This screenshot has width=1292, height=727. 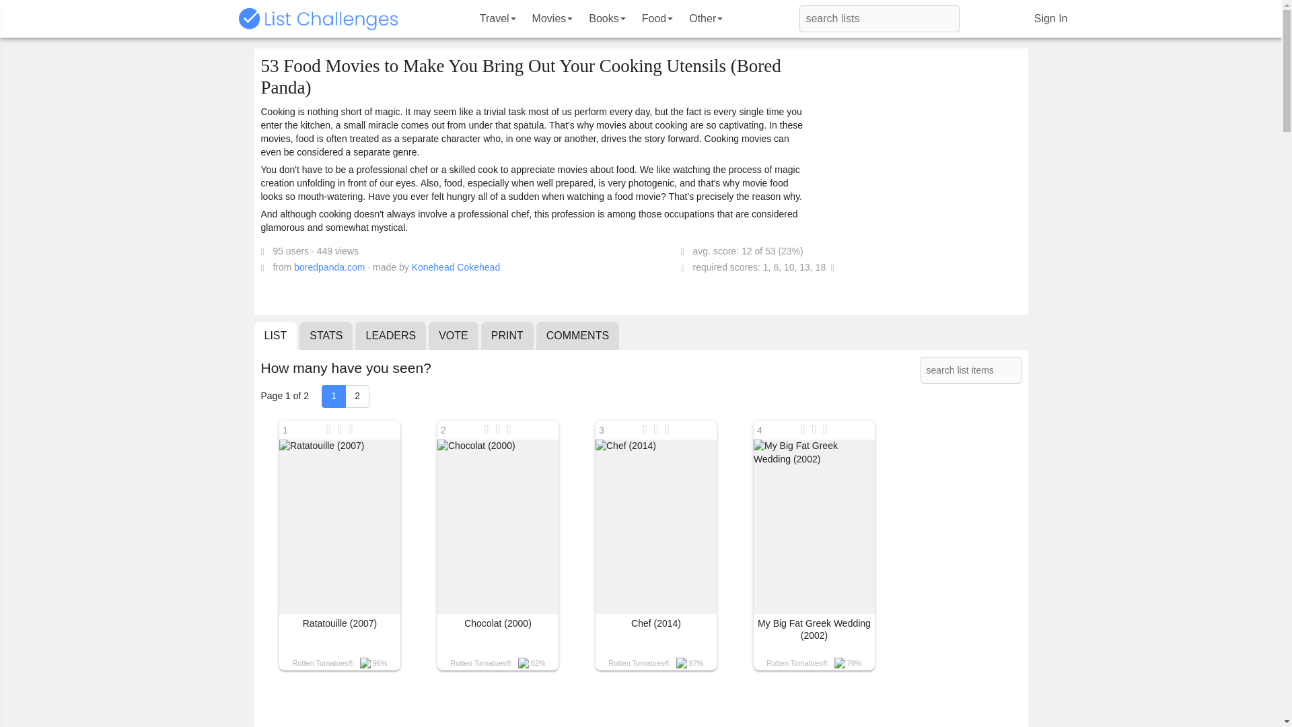 I want to click on 2, so click(x=357, y=396).